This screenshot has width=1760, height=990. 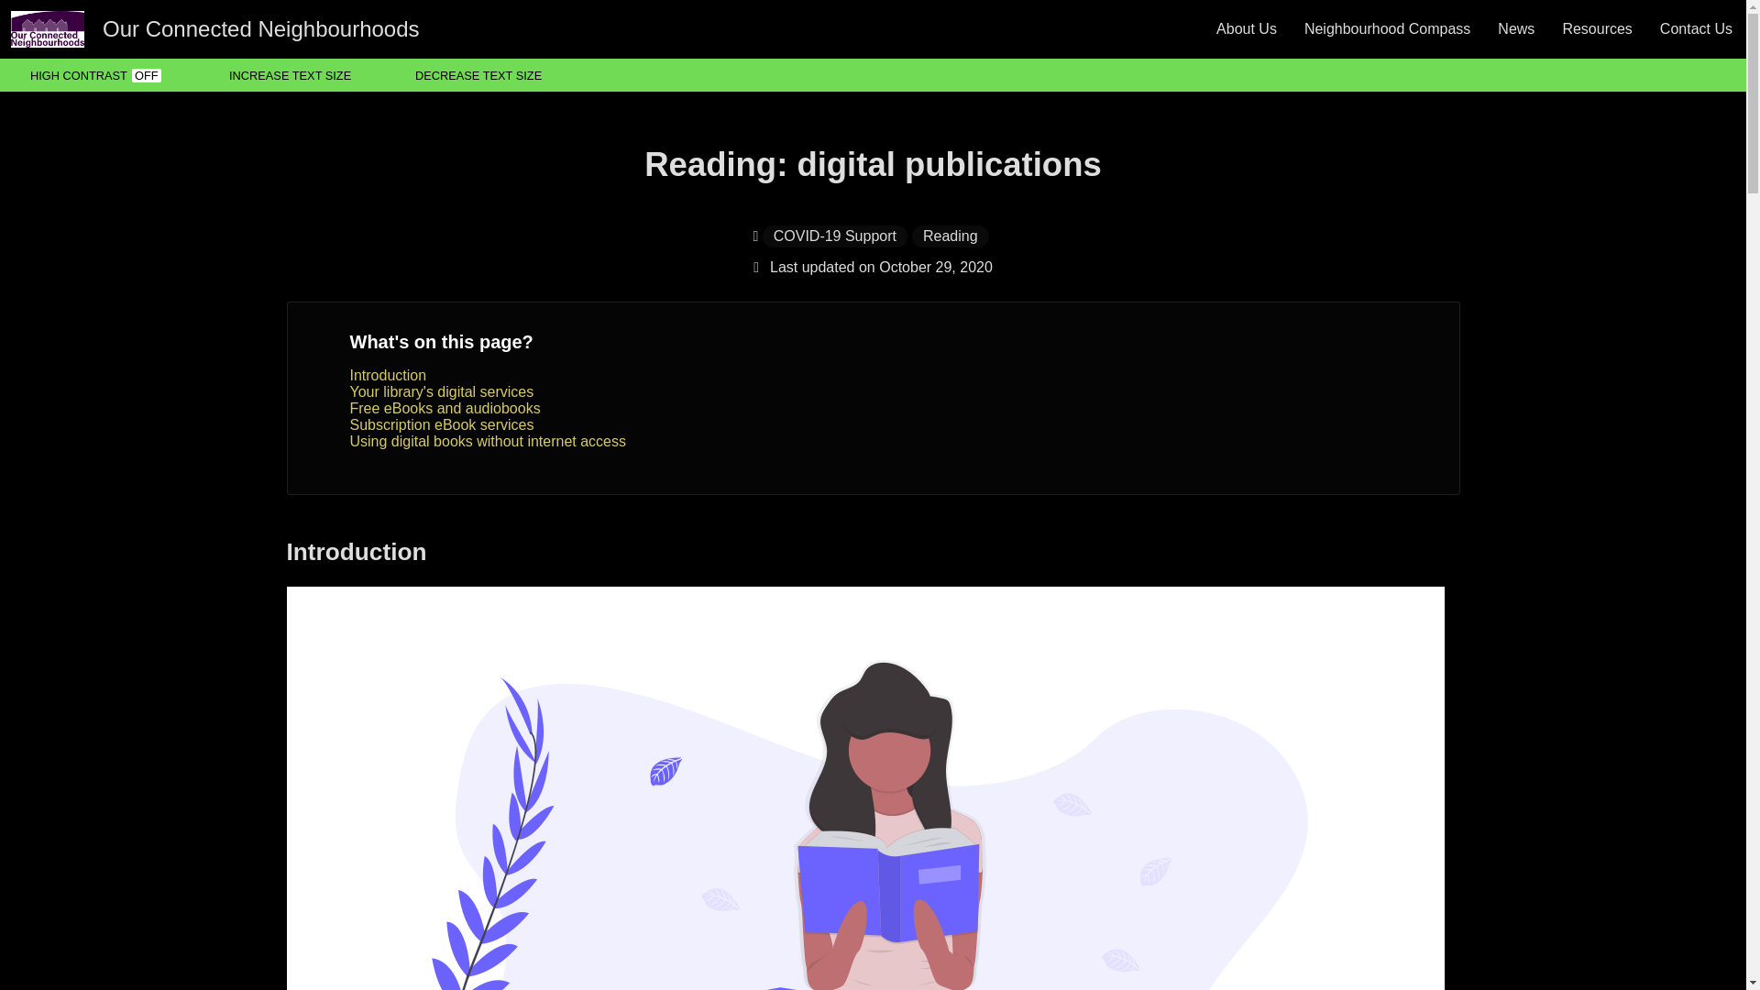 What do you see at coordinates (442, 392) in the screenshot?
I see `Your library's digital services` at bounding box center [442, 392].